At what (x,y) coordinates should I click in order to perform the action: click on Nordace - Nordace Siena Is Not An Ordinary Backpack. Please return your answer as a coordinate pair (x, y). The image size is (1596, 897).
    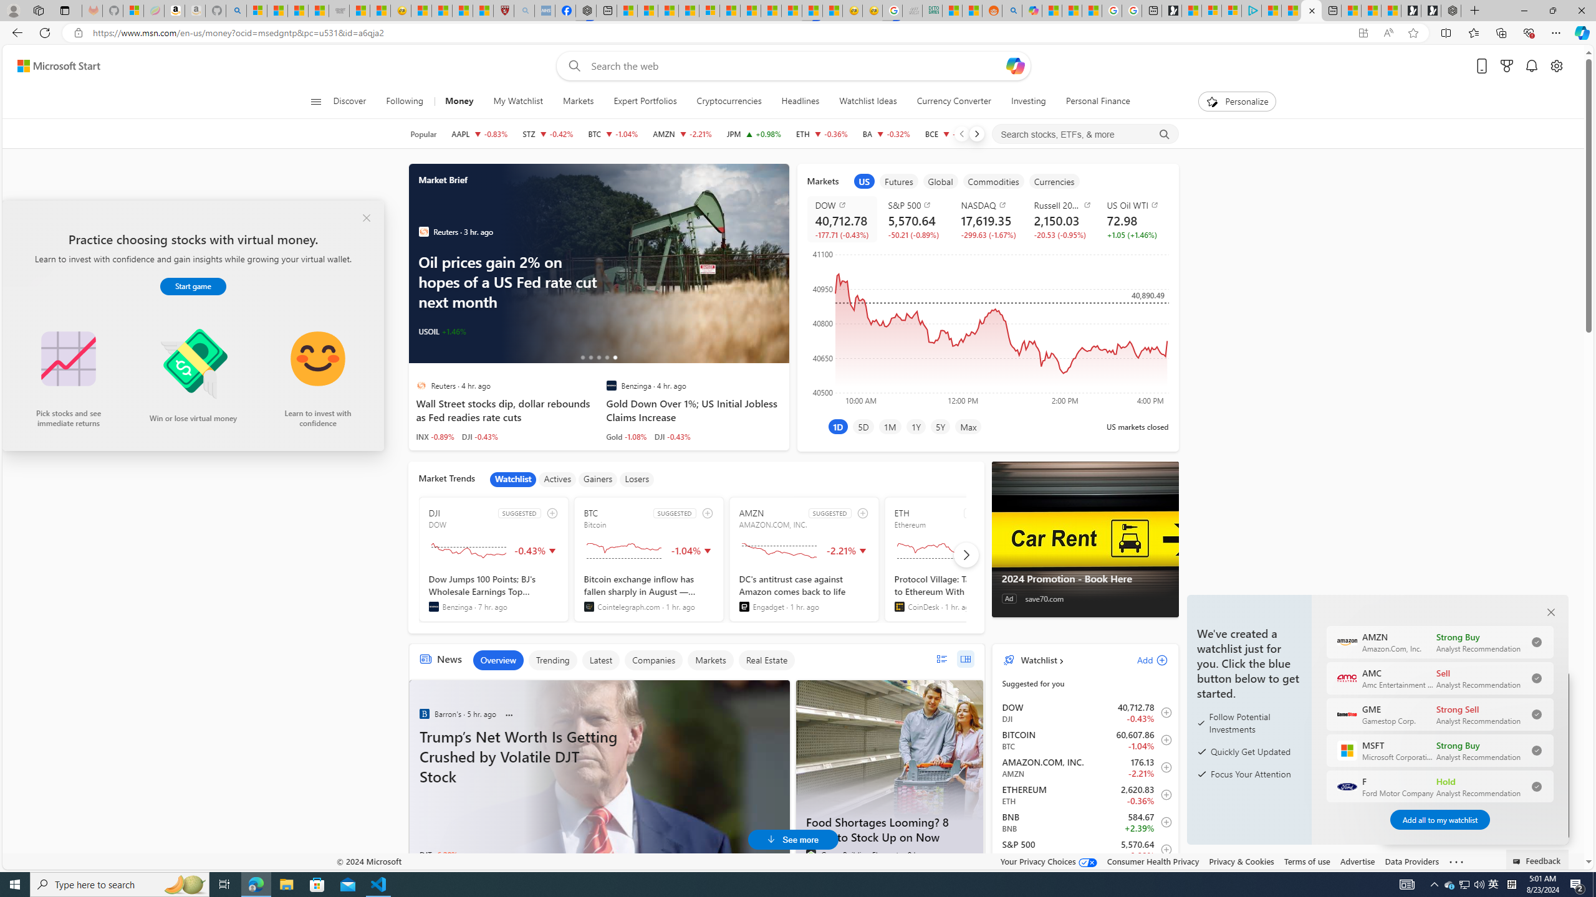
    Looking at the image, I should click on (1451, 11).